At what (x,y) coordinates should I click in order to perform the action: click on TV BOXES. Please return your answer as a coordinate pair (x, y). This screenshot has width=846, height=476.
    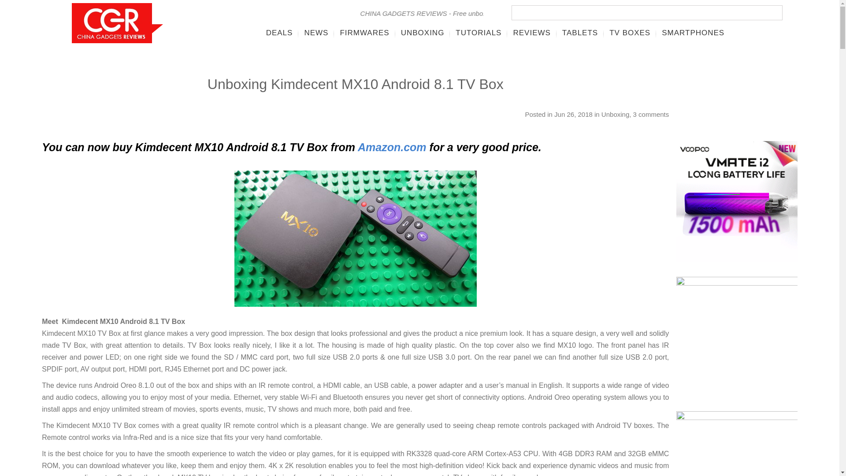
    Looking at the image, I should click on (630, 33).